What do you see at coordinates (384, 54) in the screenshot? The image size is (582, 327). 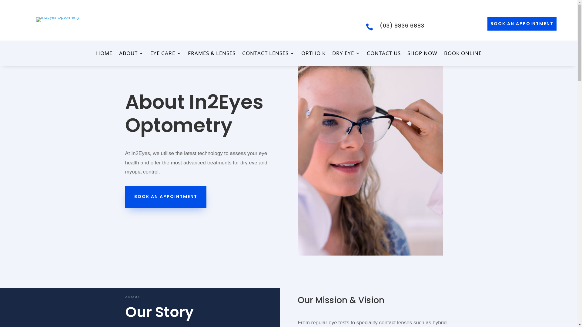 I see `CONTACT US` at bounding box center [384, 54].